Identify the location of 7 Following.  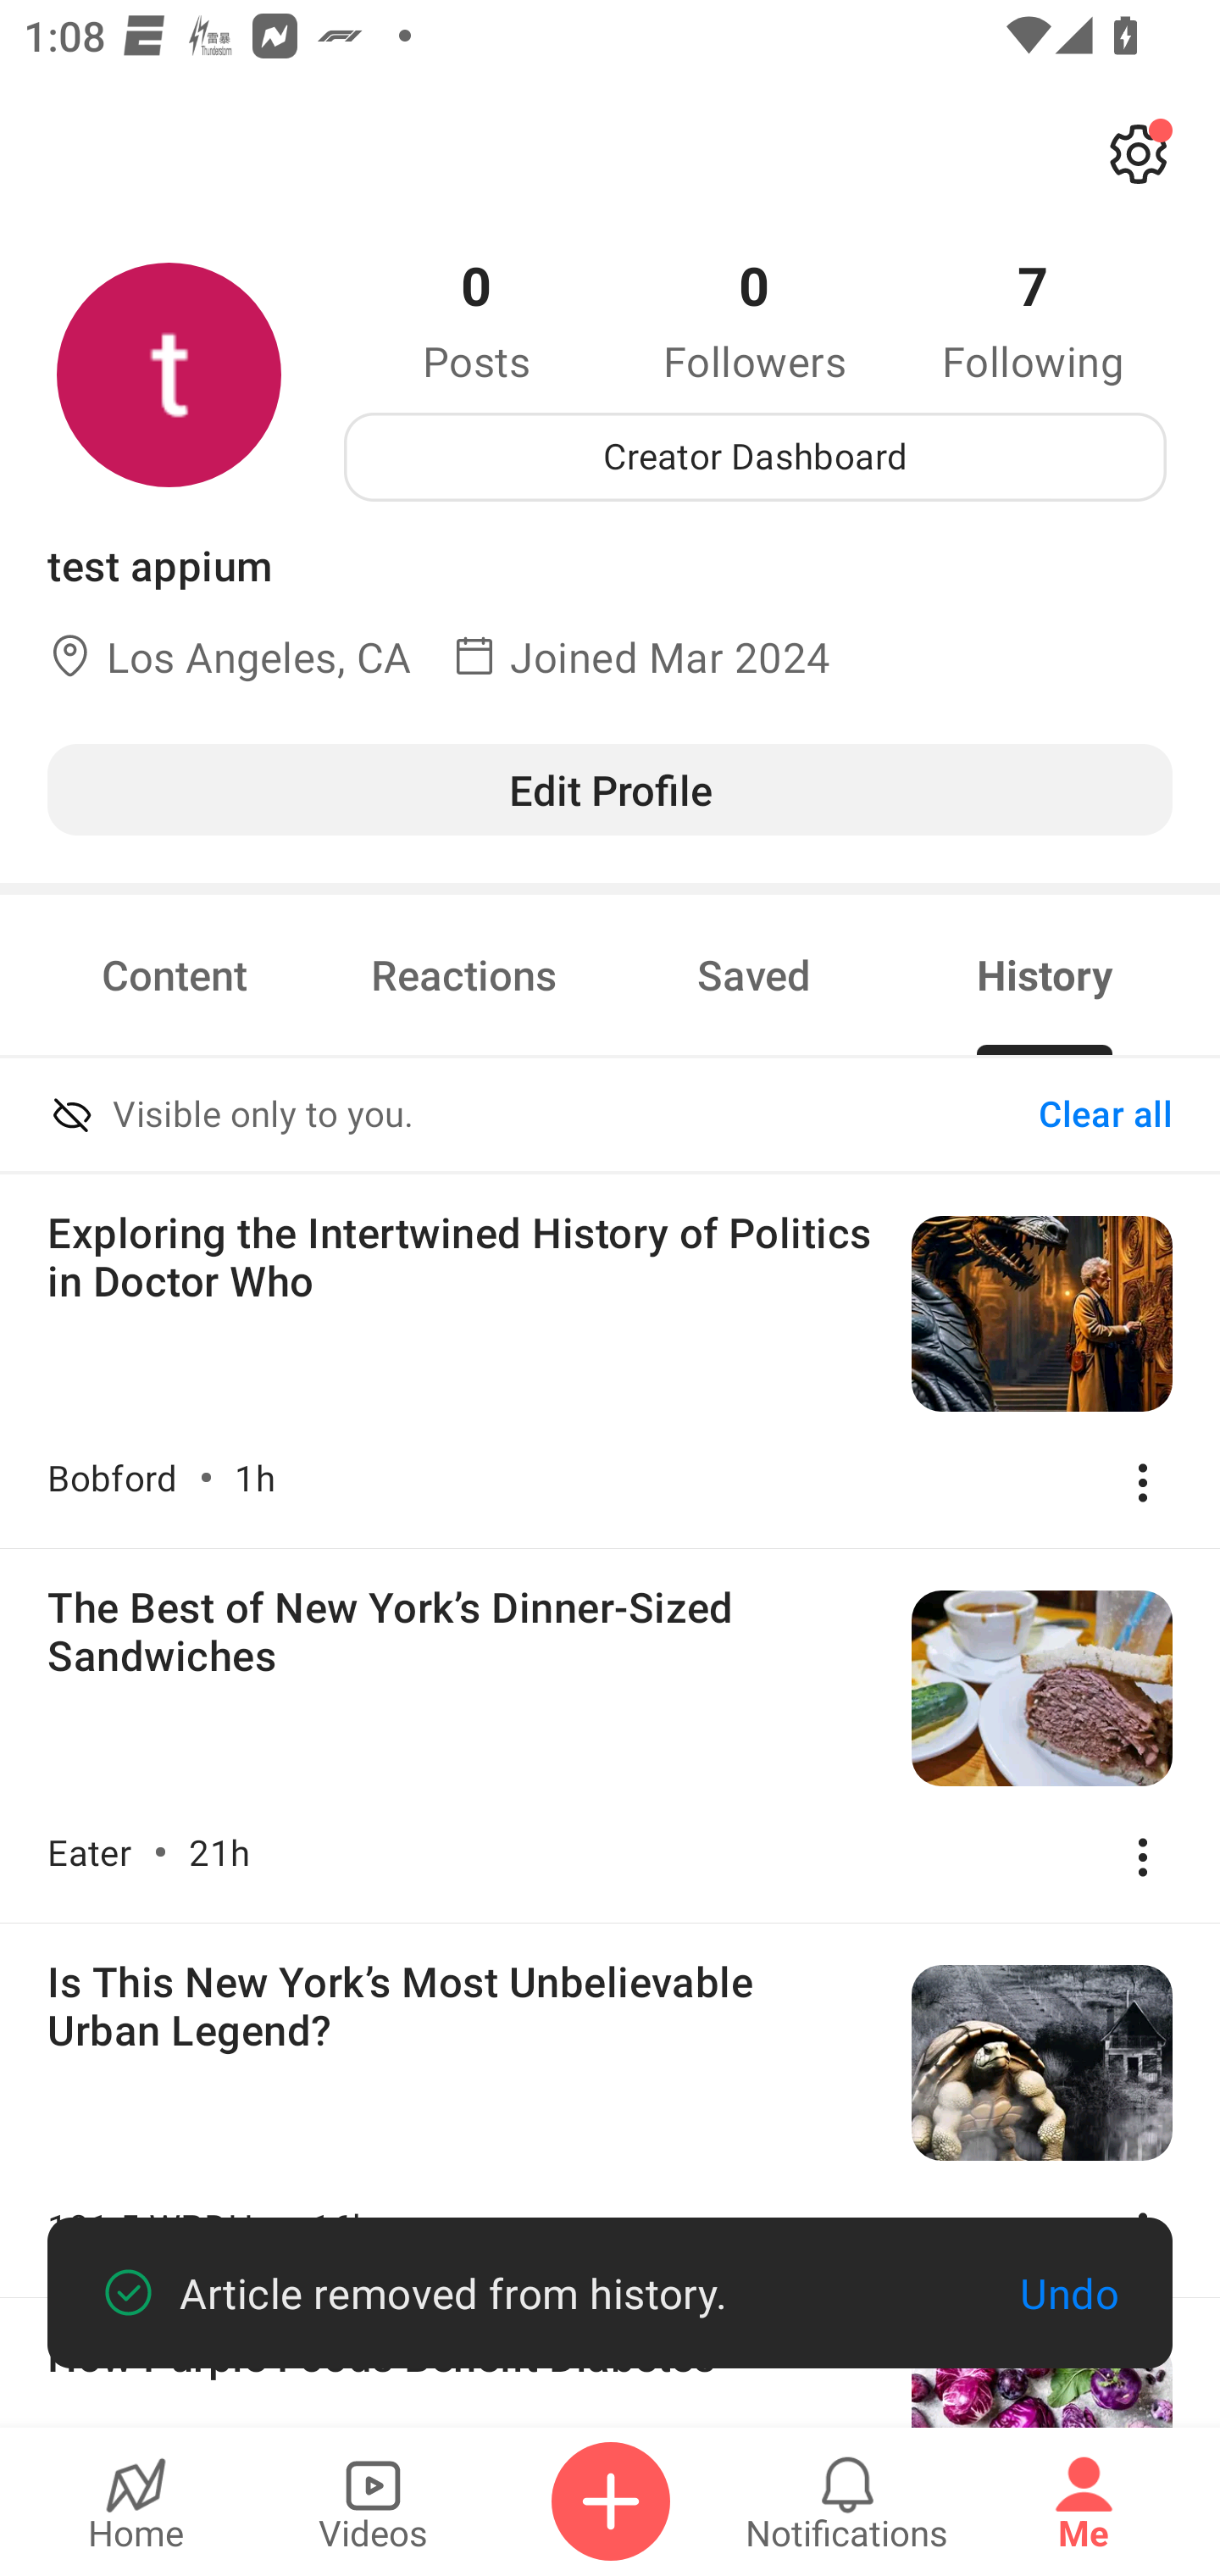
(1033, 319).